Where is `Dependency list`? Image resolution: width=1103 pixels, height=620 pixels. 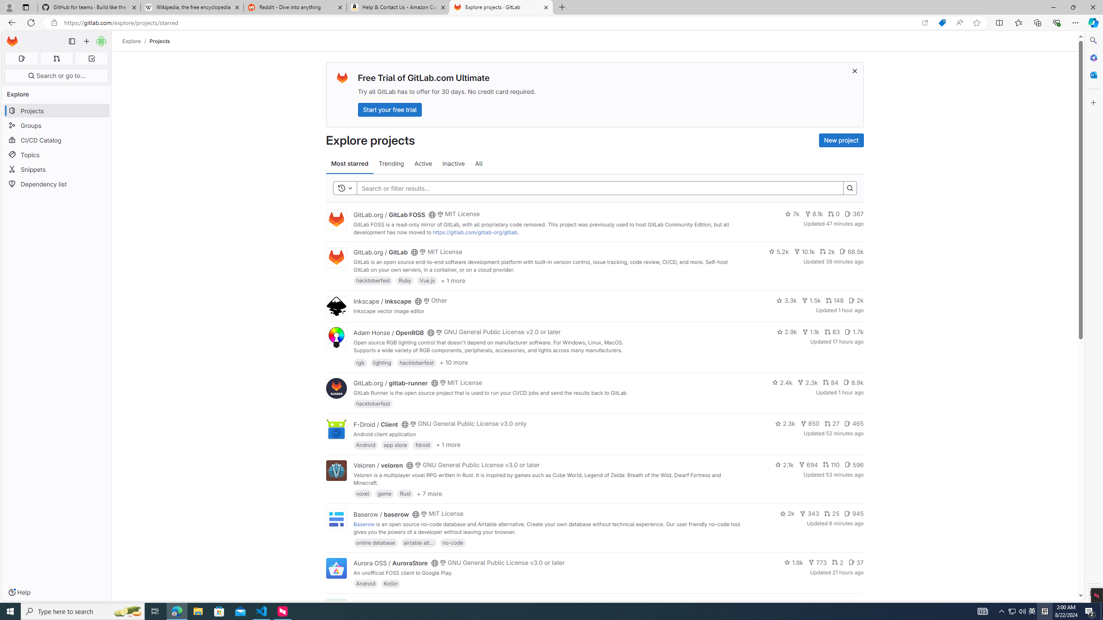 Dependency list is located at coordinates (57, 183).